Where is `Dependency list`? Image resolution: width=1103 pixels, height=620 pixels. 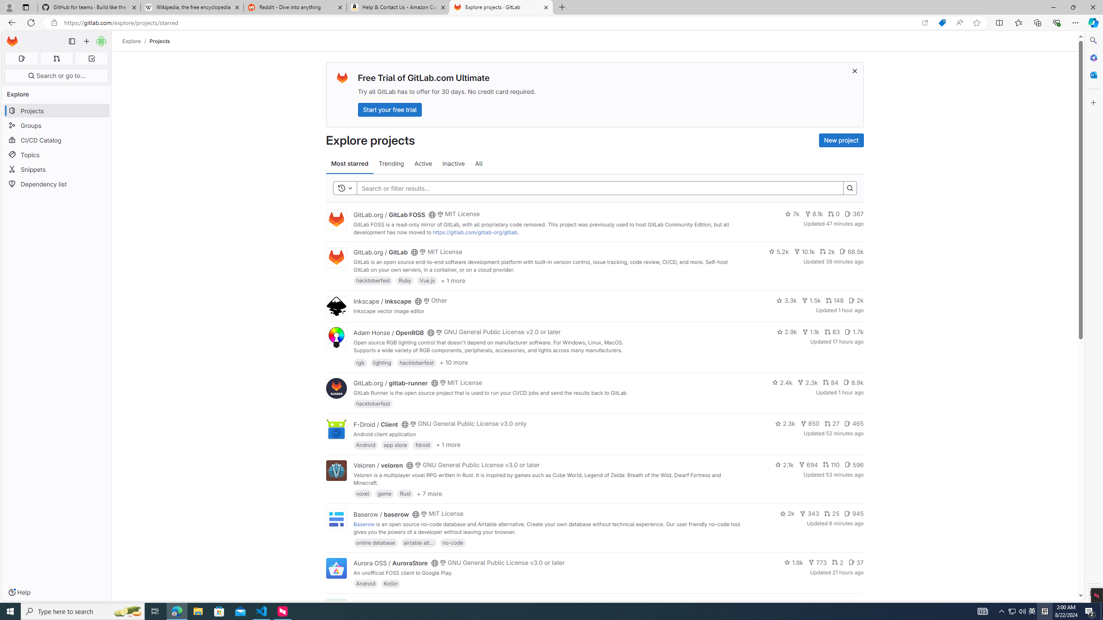 Dependency list is located at coordinates (57, 183).